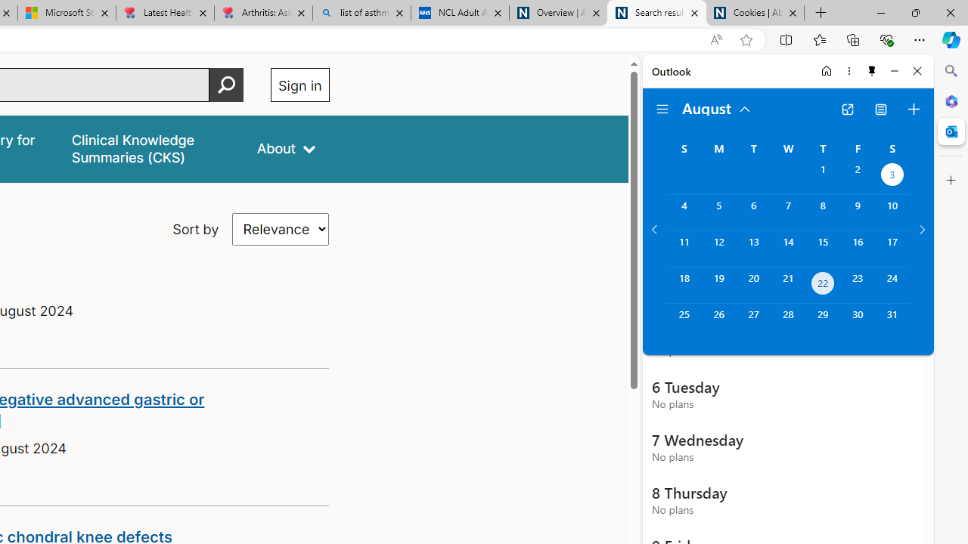 The height and width of the screenshot is (544, 968). I want to click on Arthritis: Ask Health Professionals, so click(263, 14).